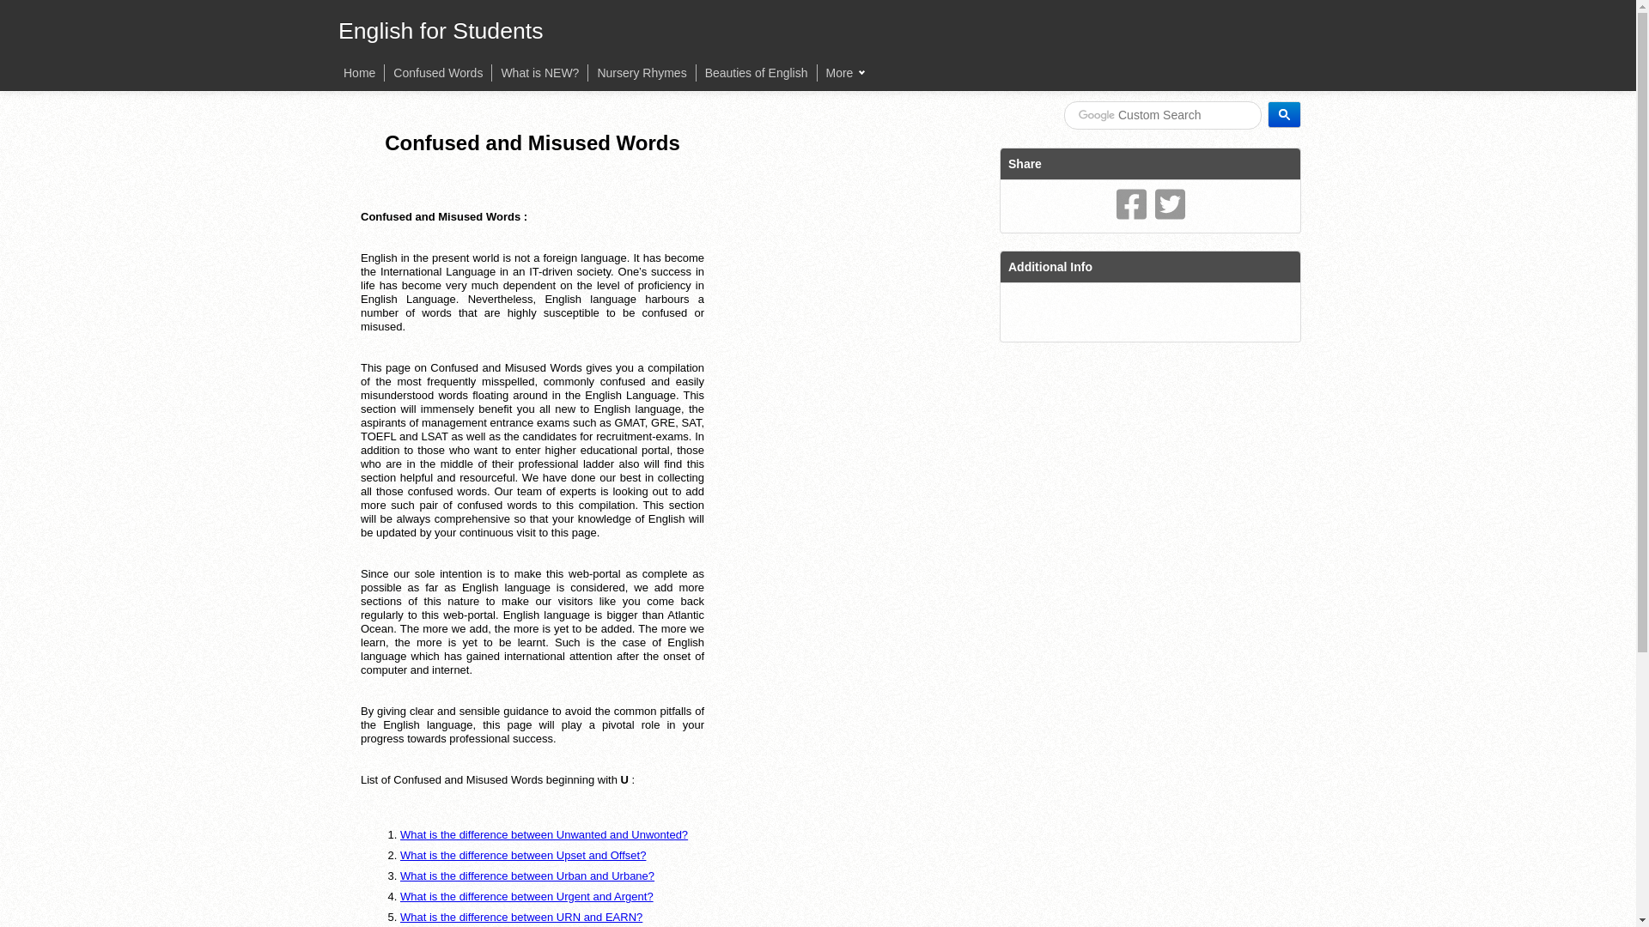 Image resolution: width=1649 pixels, height=927 pixels. I want to click on Nursery Rhymes, so click(641, 72).